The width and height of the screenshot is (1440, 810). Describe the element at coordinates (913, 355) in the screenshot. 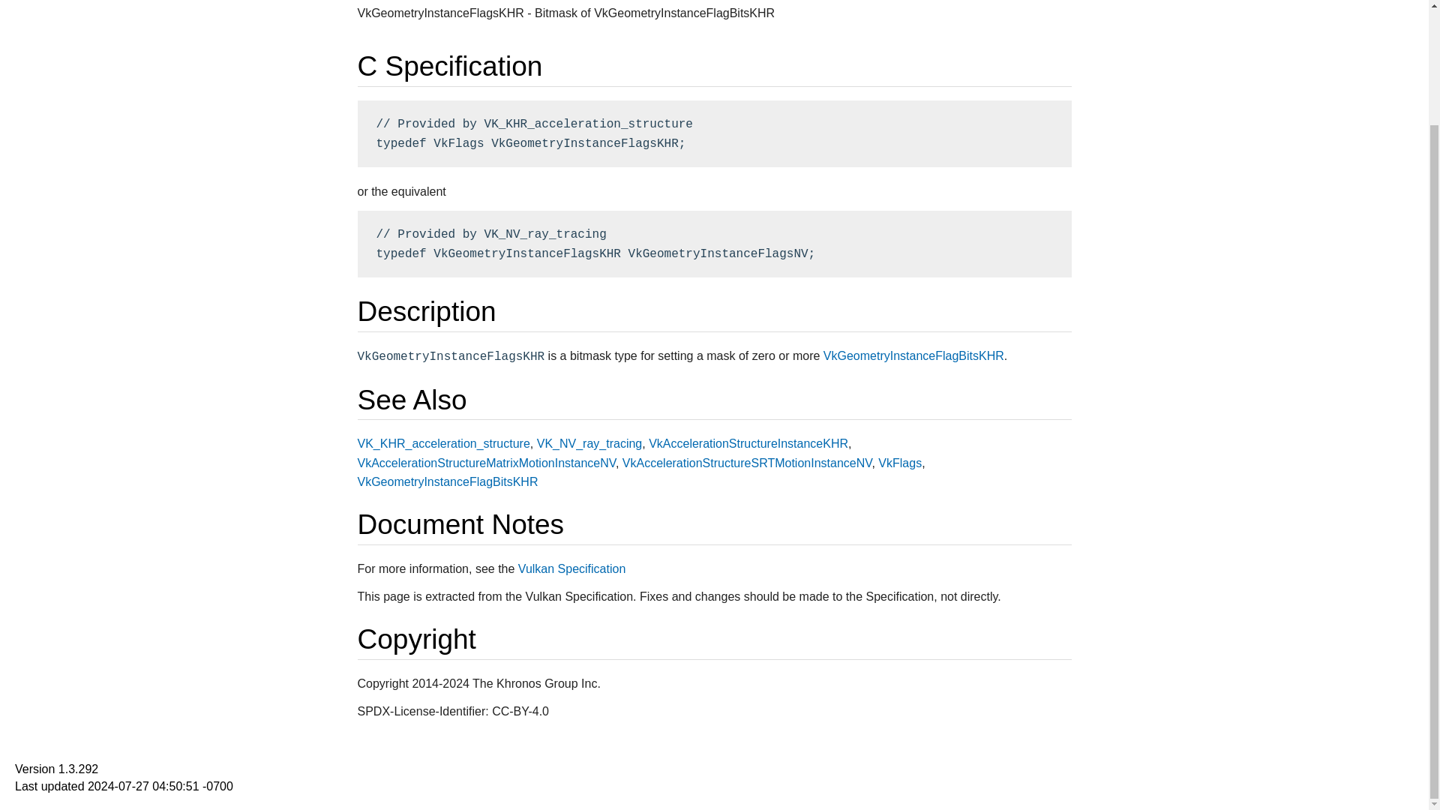

I see `VkGeometryInstanceFlagBitsKHR` at that location.